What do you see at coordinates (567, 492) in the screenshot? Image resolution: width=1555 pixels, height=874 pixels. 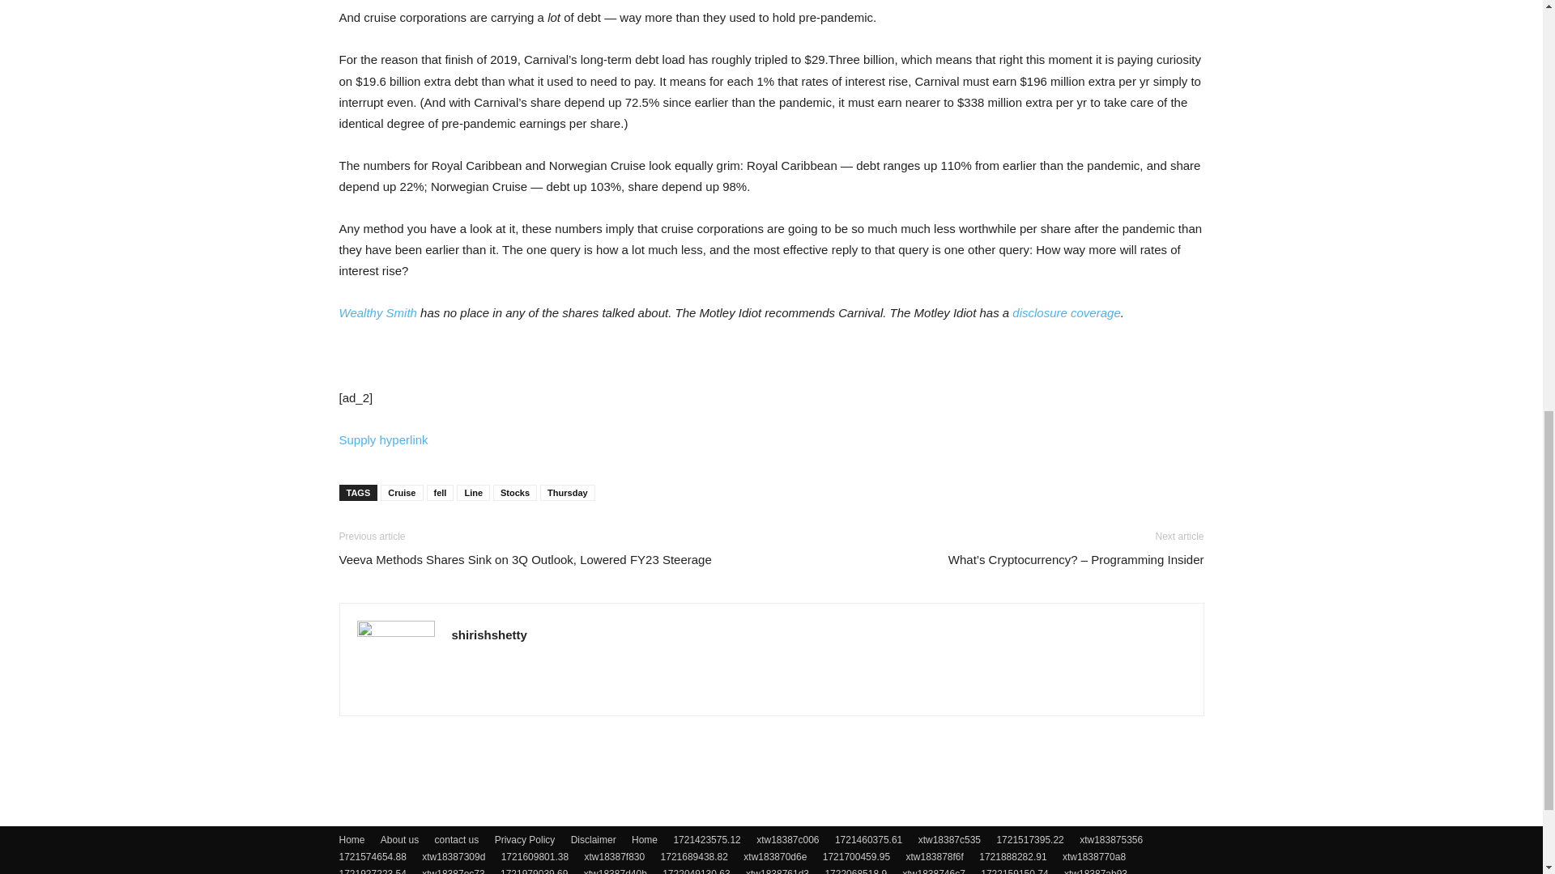 I see `Thursday` at bounding box center [567, 492].